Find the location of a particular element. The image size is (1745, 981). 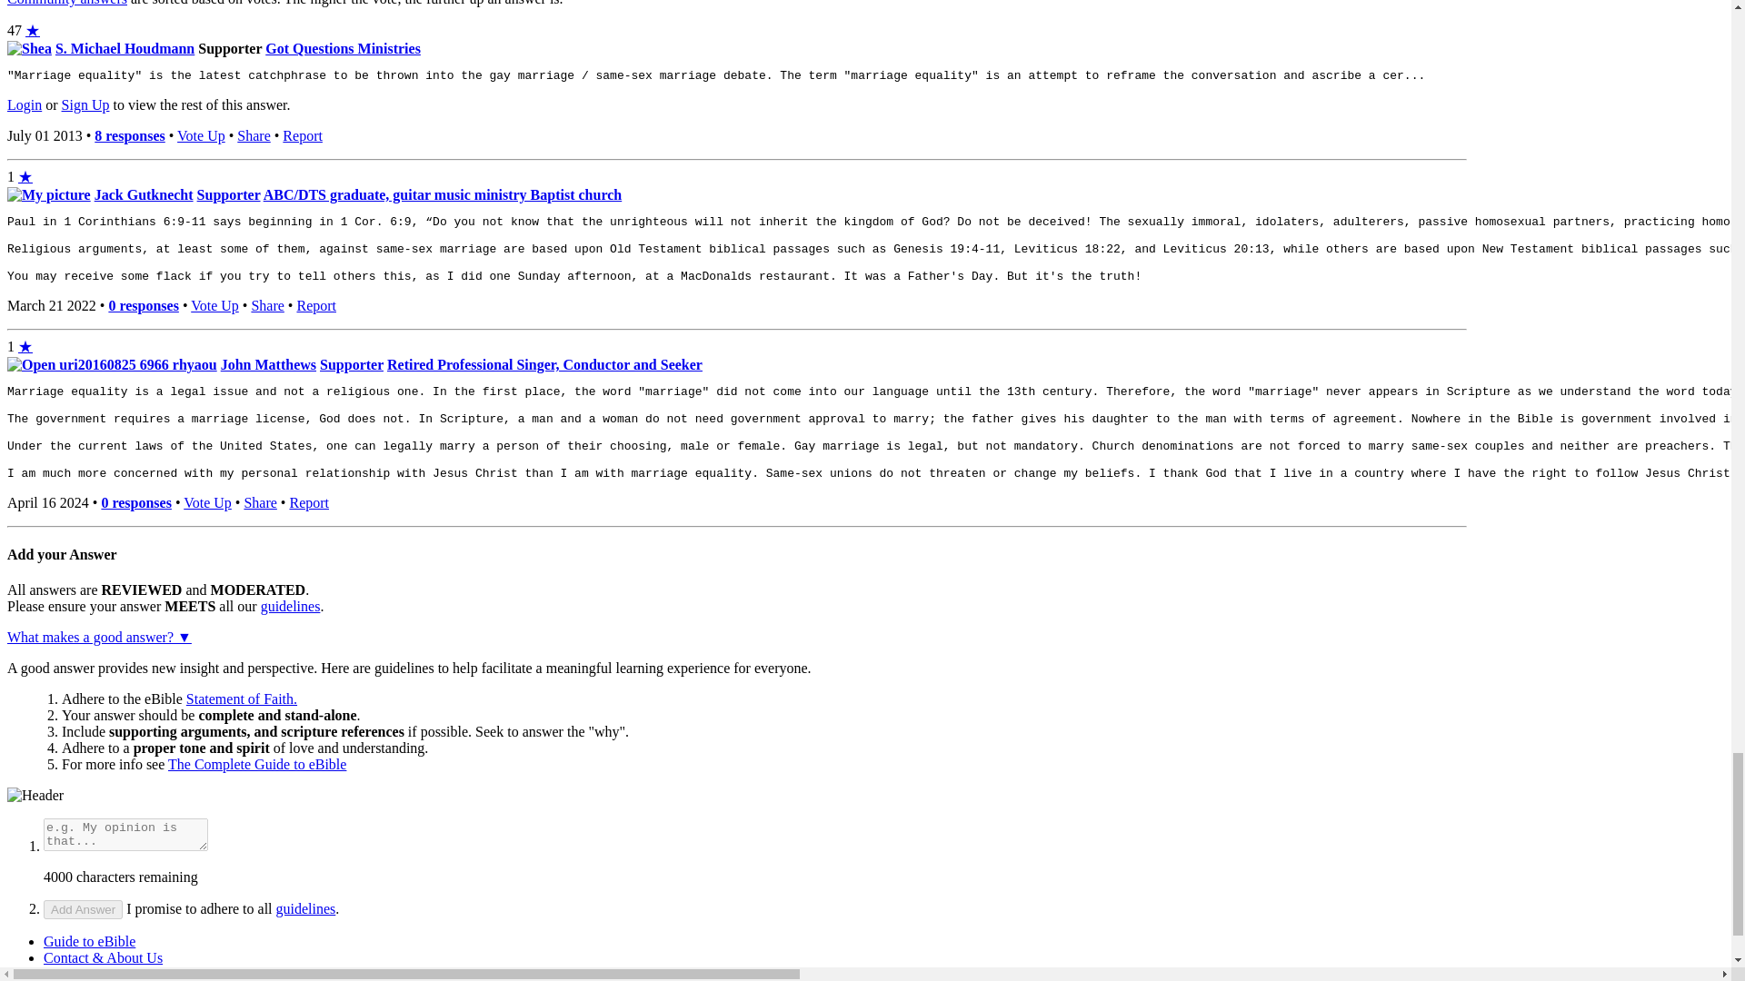

Vote Up is located at coordinates (214, 305).